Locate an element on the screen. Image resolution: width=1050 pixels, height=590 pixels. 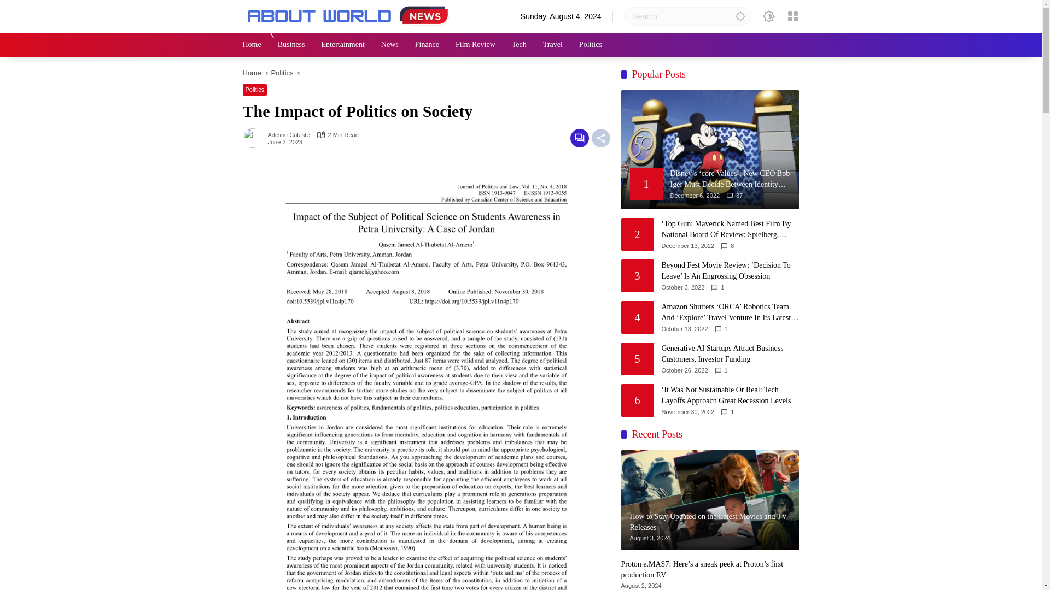
Permalink to: Adeline Caleste is located at coordinates (255, 138).